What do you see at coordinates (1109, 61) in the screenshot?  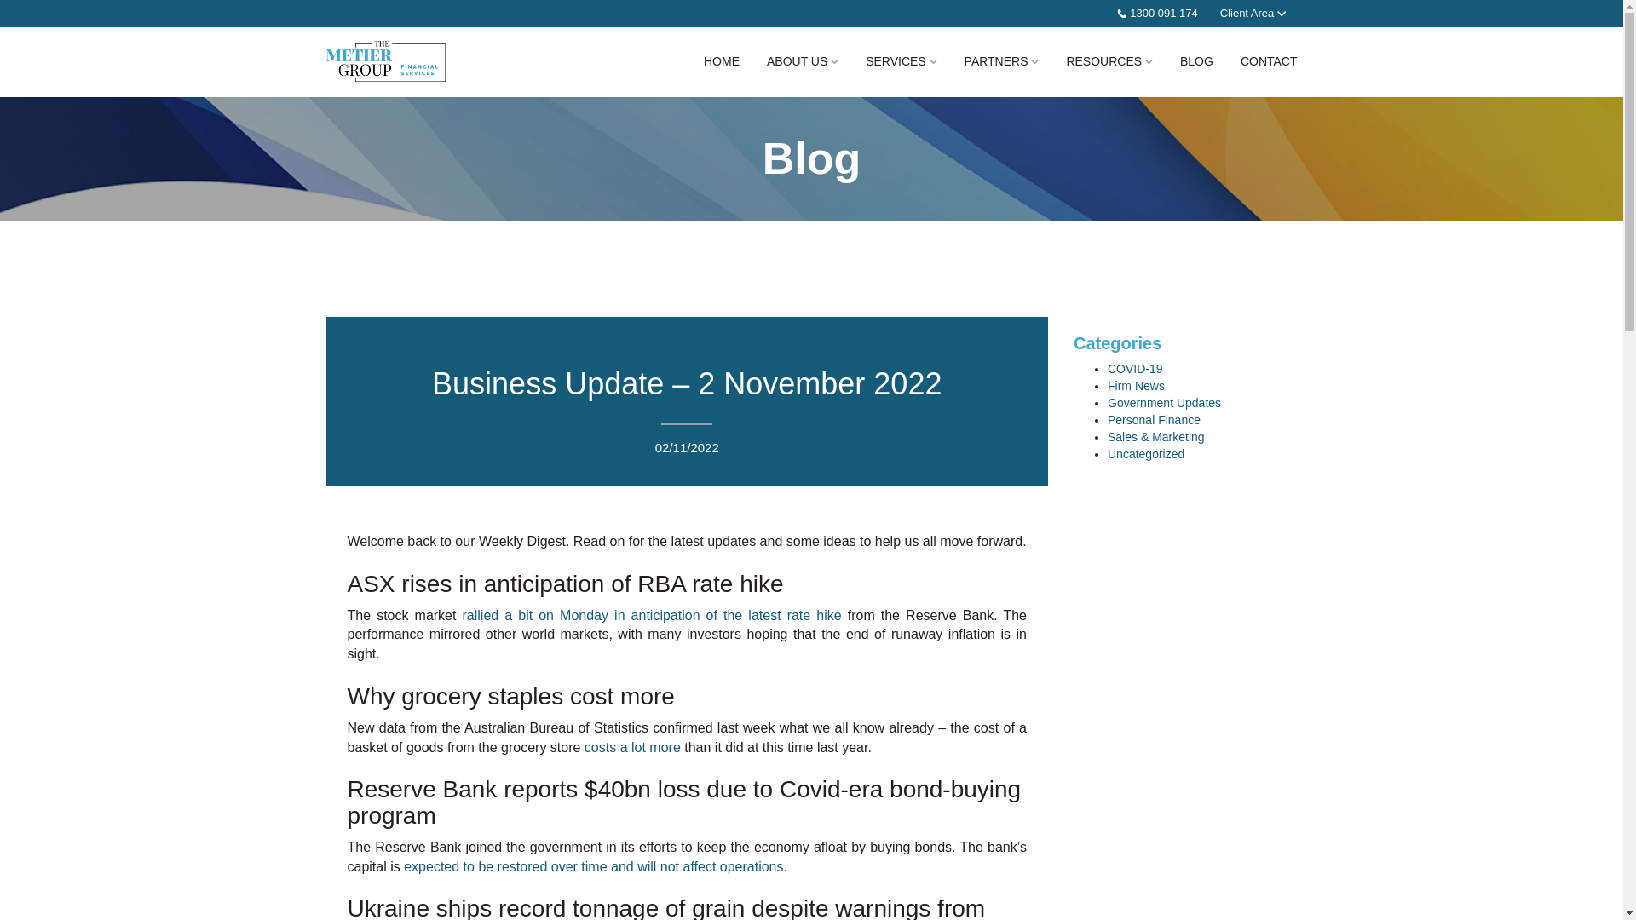 I see `RESOURCES ` at bounding box center [1109, 61].